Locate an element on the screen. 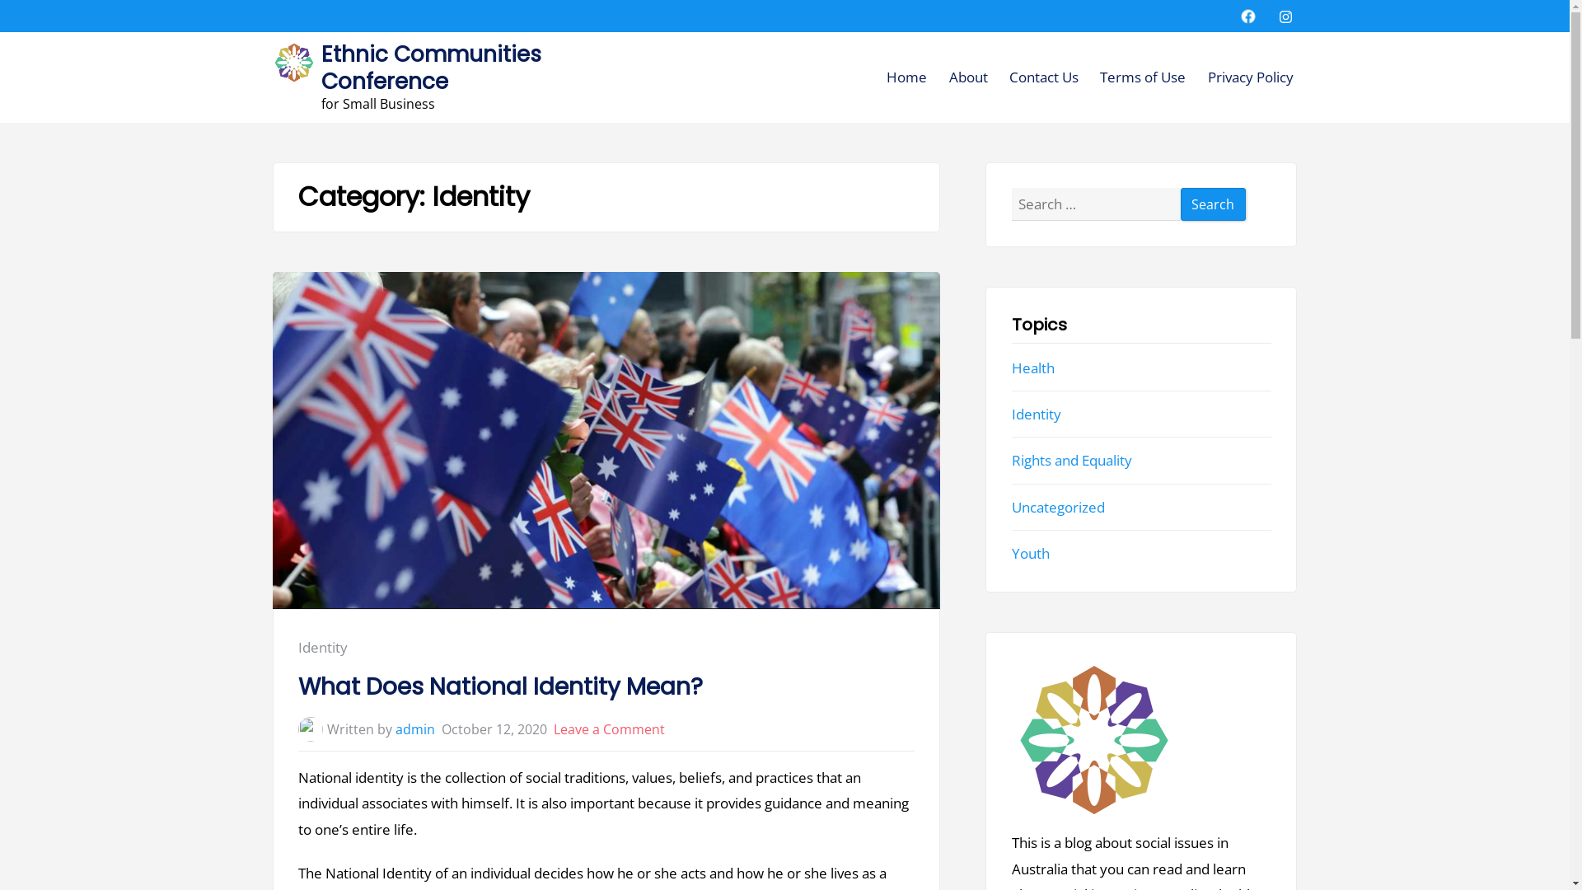 The height and width of the screenshot is (890, 1582). Leave a Comment
on What Does National Identity Mean? is located at coordinates (610, 729).